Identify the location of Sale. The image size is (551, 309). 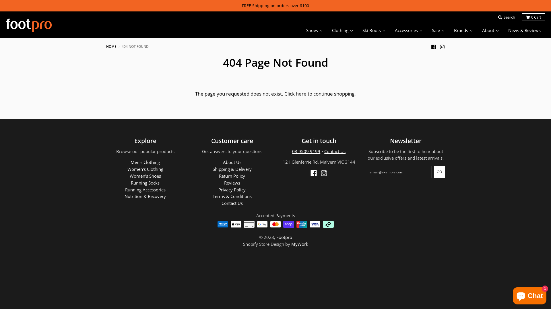
(439, 30).